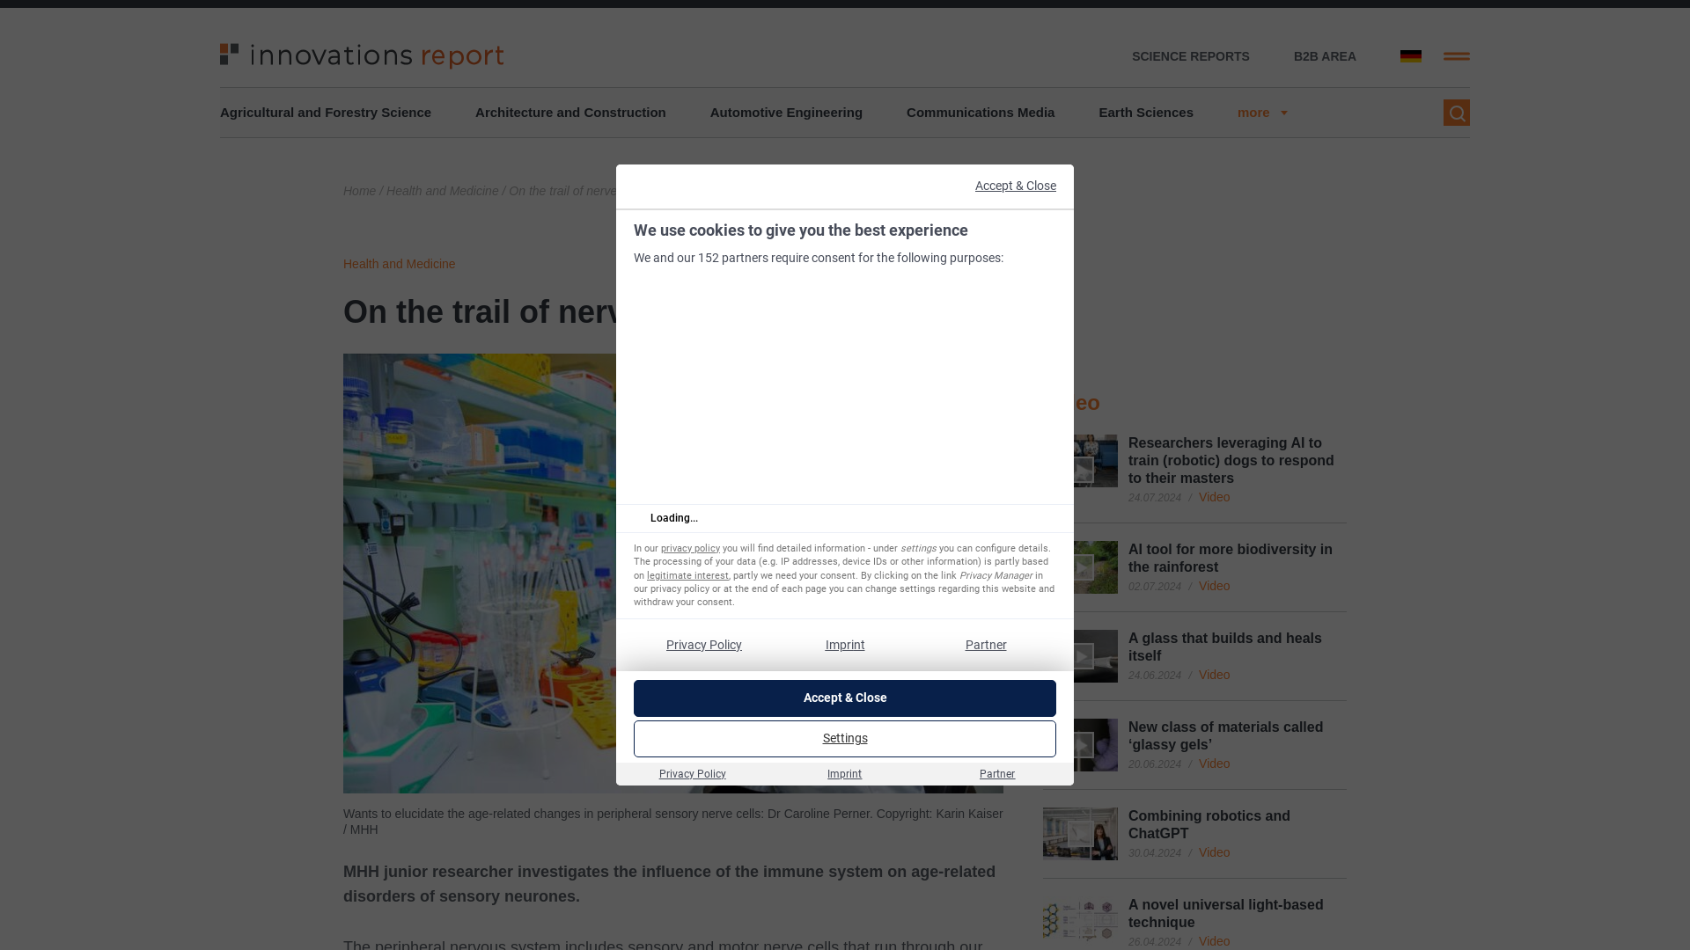  Describe the element at coordinates (570, 113) in the screenshot. I see `Architecture and Construction` at that location.